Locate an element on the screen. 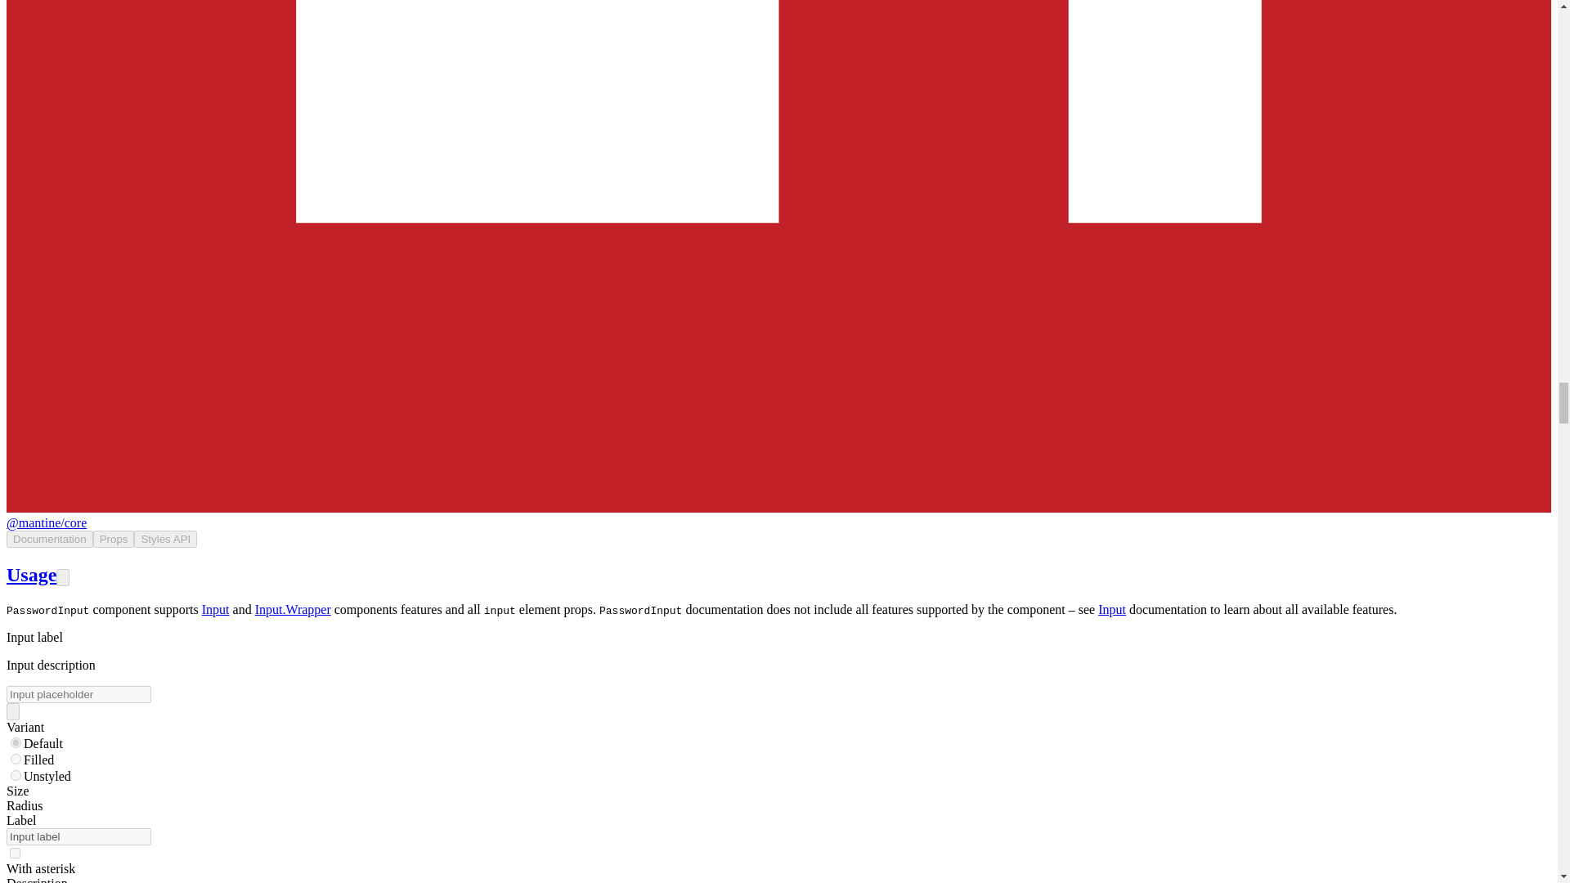 This screenshot has width=1570, height=883. filled is located at coordinates (16, 759).